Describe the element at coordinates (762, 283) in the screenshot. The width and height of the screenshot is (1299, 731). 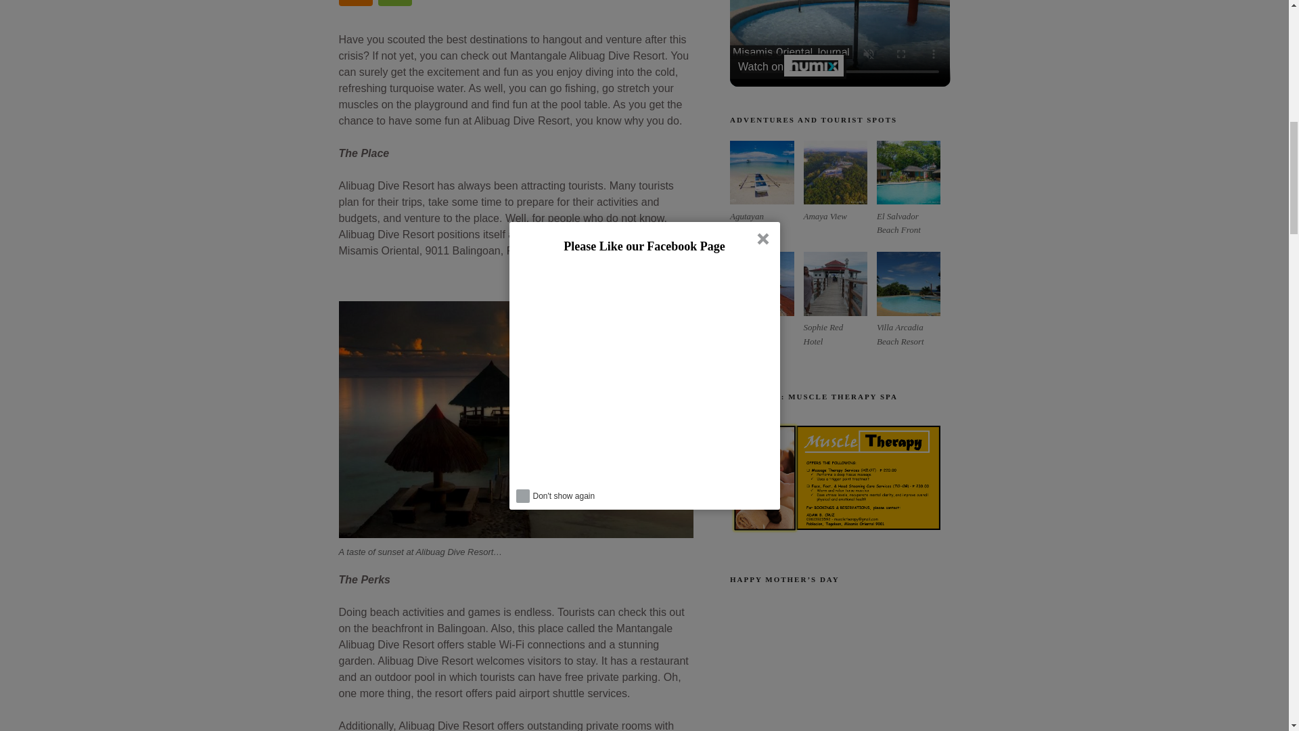
I see `Red Sand Beach` at that location.